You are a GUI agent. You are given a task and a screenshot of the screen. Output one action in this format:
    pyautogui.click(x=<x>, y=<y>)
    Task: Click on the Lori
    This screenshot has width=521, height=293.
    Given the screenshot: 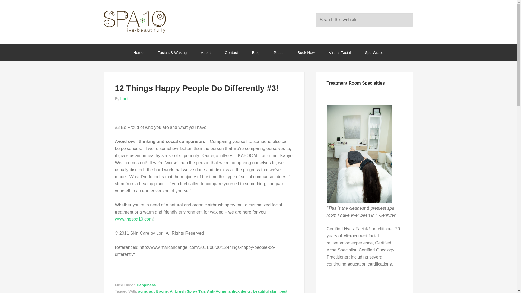 What is the action you would take?
    pyautogui.click(x=124, y=99)
    